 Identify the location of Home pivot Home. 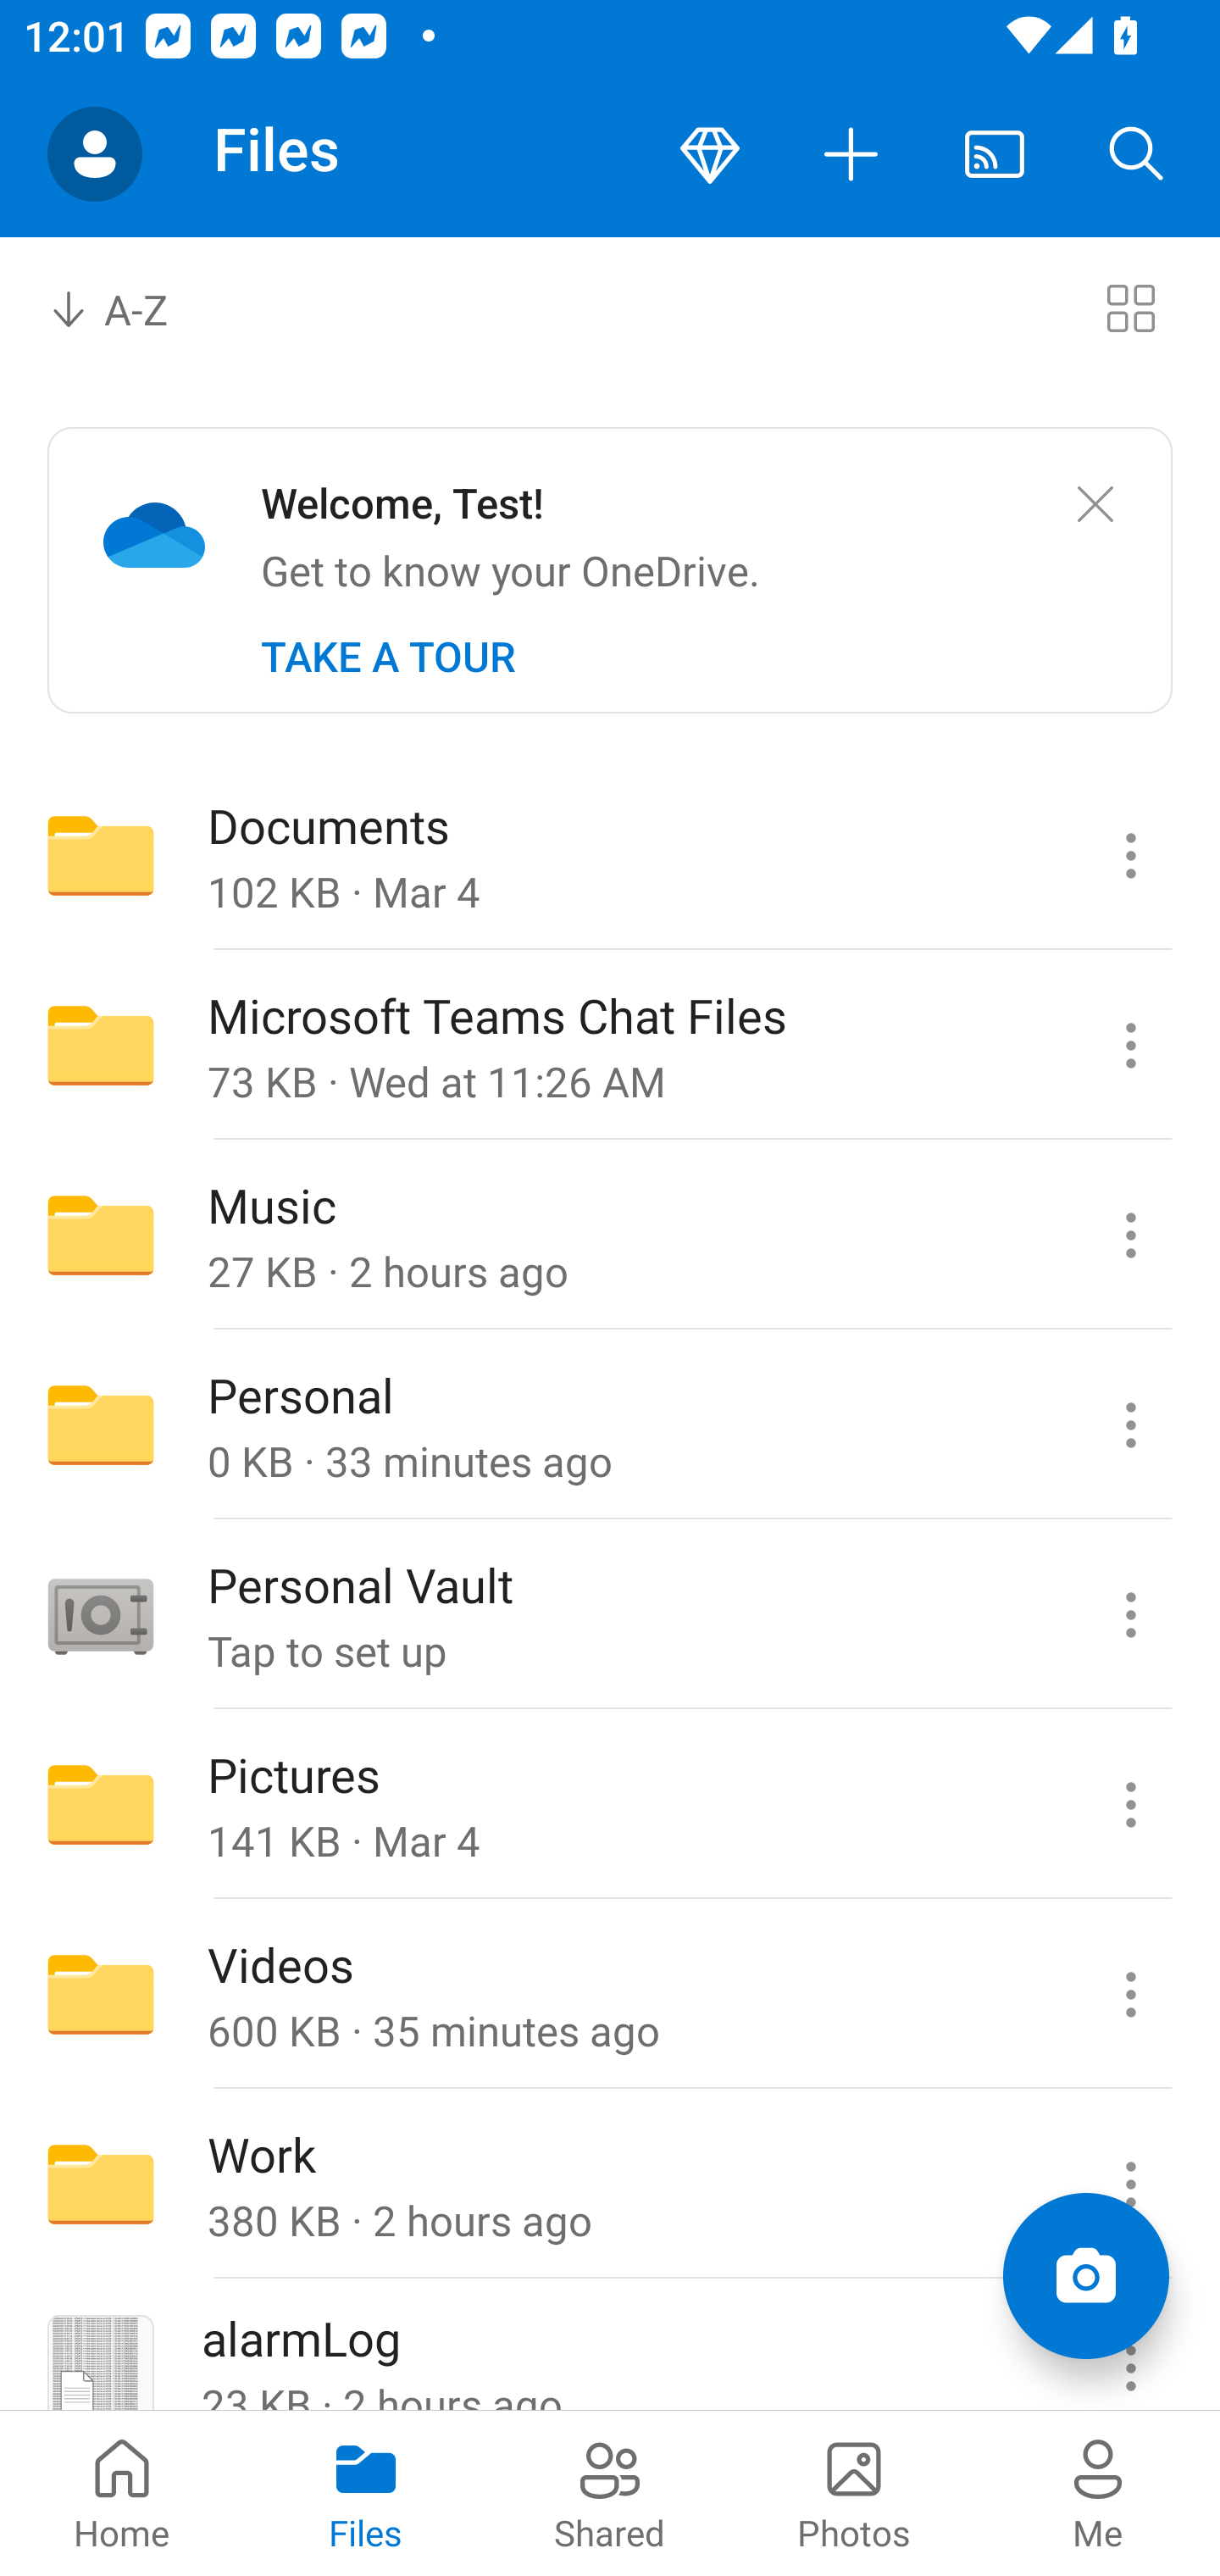
(122, 2493).